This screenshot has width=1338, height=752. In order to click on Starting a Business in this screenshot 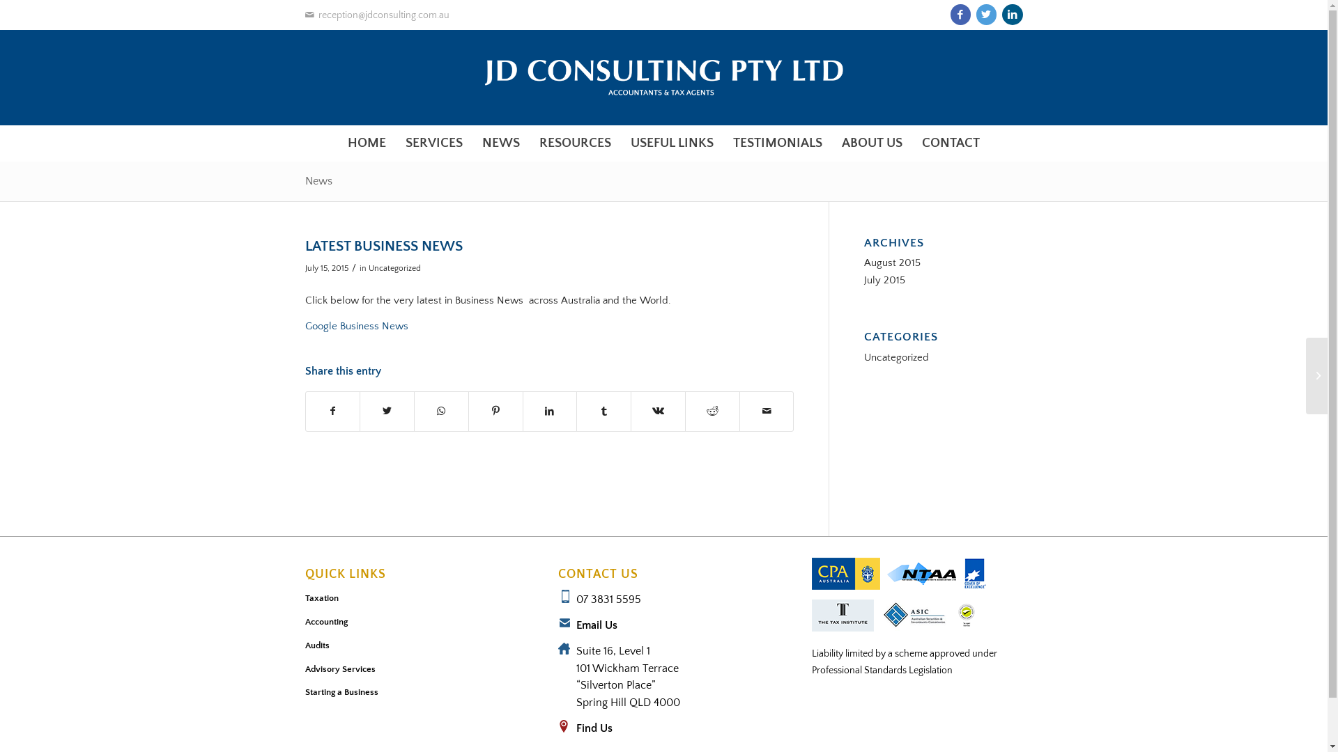, I will do `click(410, 693)`.